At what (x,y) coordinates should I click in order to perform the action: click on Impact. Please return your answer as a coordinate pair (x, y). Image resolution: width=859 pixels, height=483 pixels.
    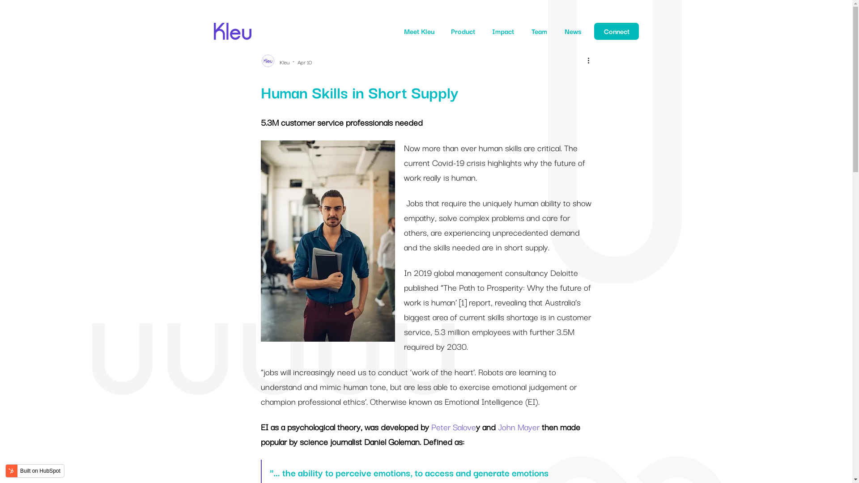
    Looking at the image, I should click on (503, 31).